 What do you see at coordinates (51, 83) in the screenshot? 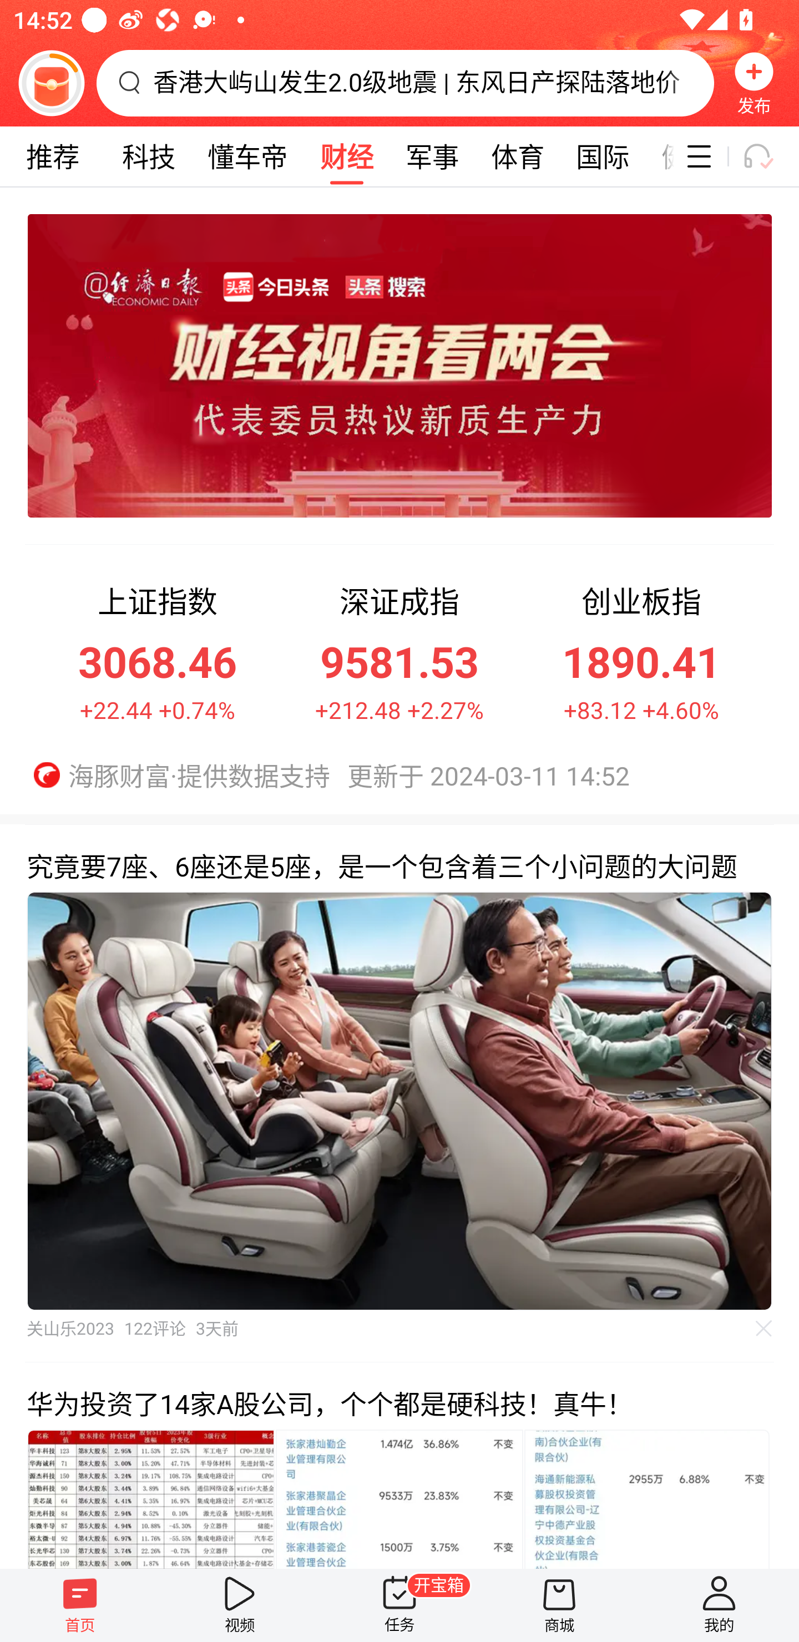
I see `阅读赚金币` at bounding box center [51, 83].